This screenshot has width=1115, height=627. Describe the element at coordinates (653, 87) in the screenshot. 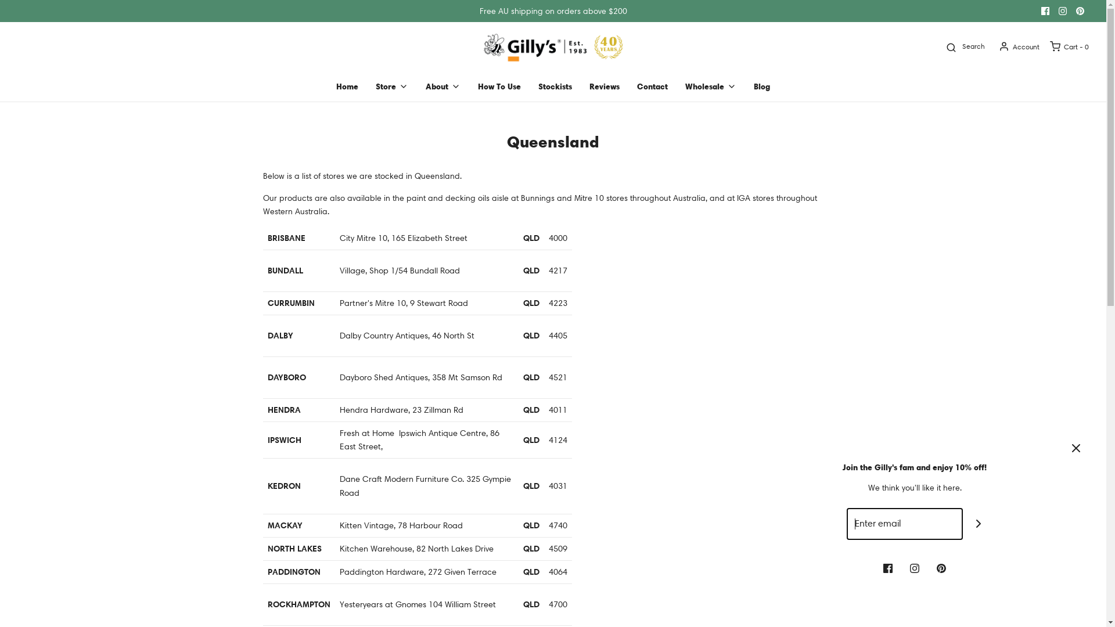

I see `Contact` at that location.